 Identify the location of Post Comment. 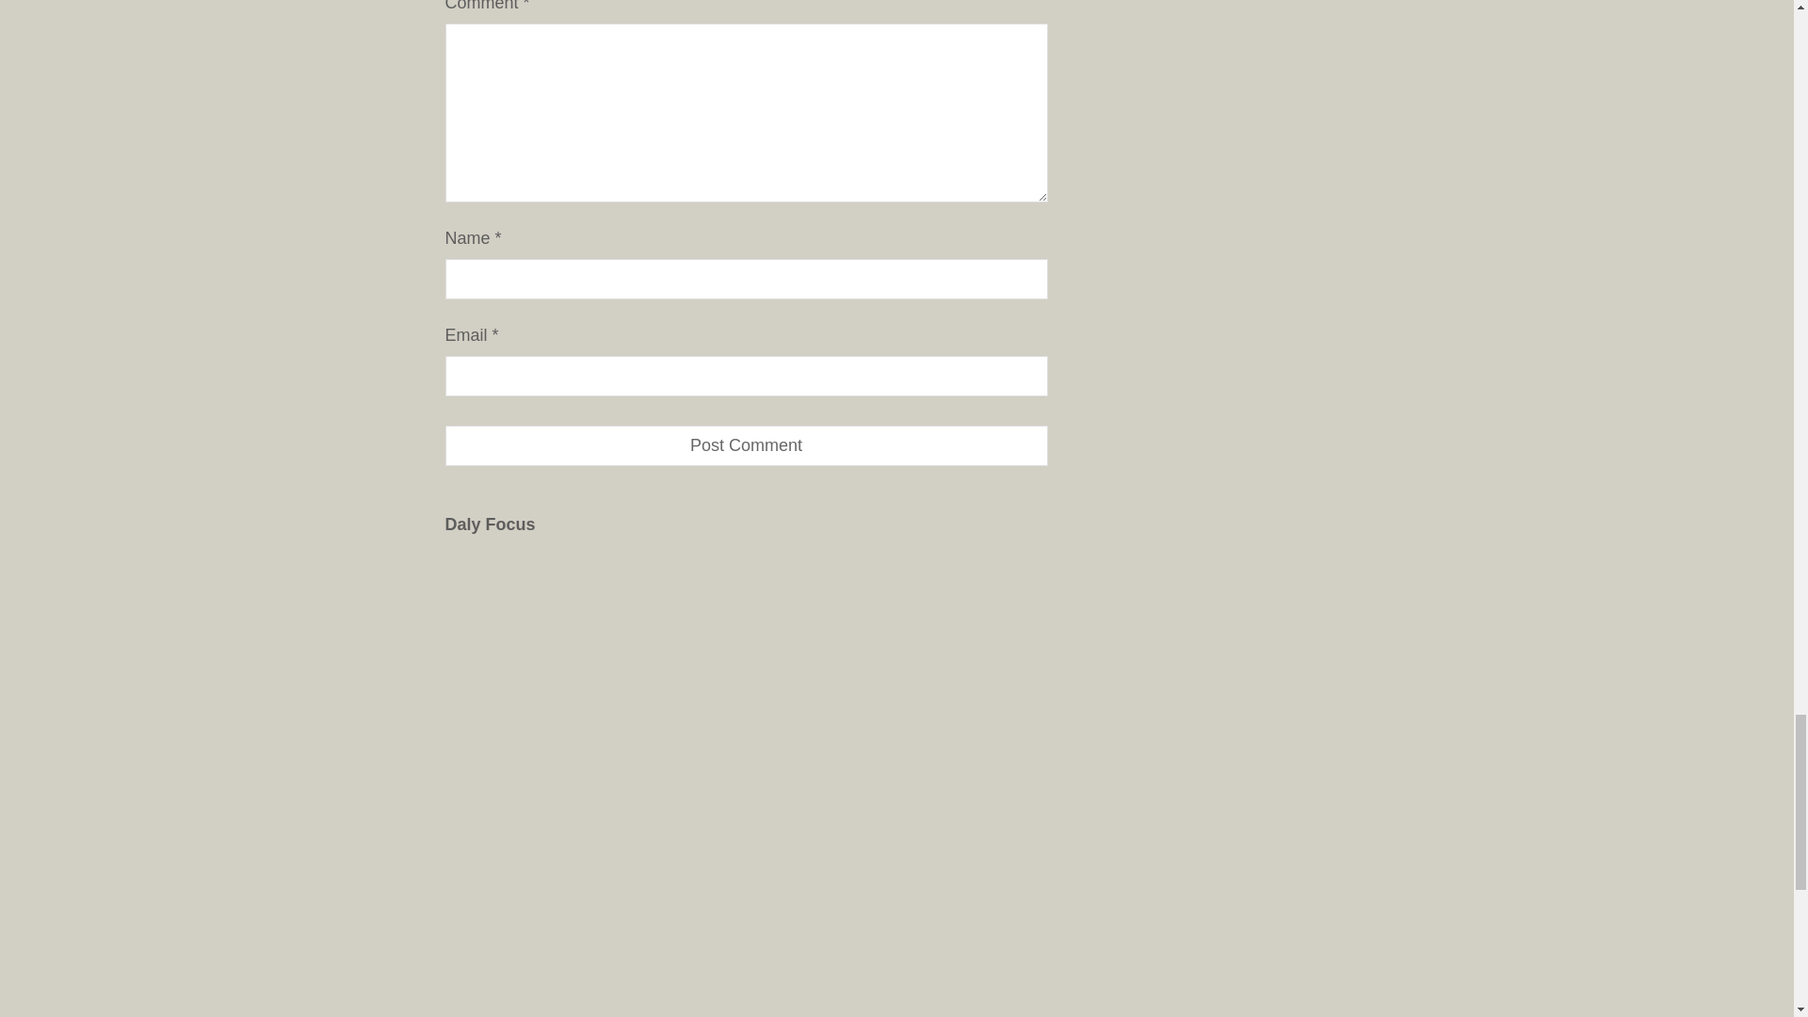
(746, 445).